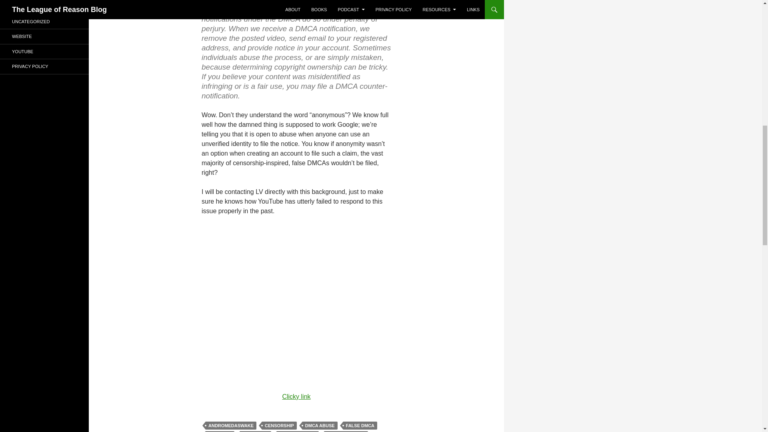 The image size is (768, 432). Describe the element at coordinates (279, 426) in the screenshot. I see `CENSORSHIP` at that location.